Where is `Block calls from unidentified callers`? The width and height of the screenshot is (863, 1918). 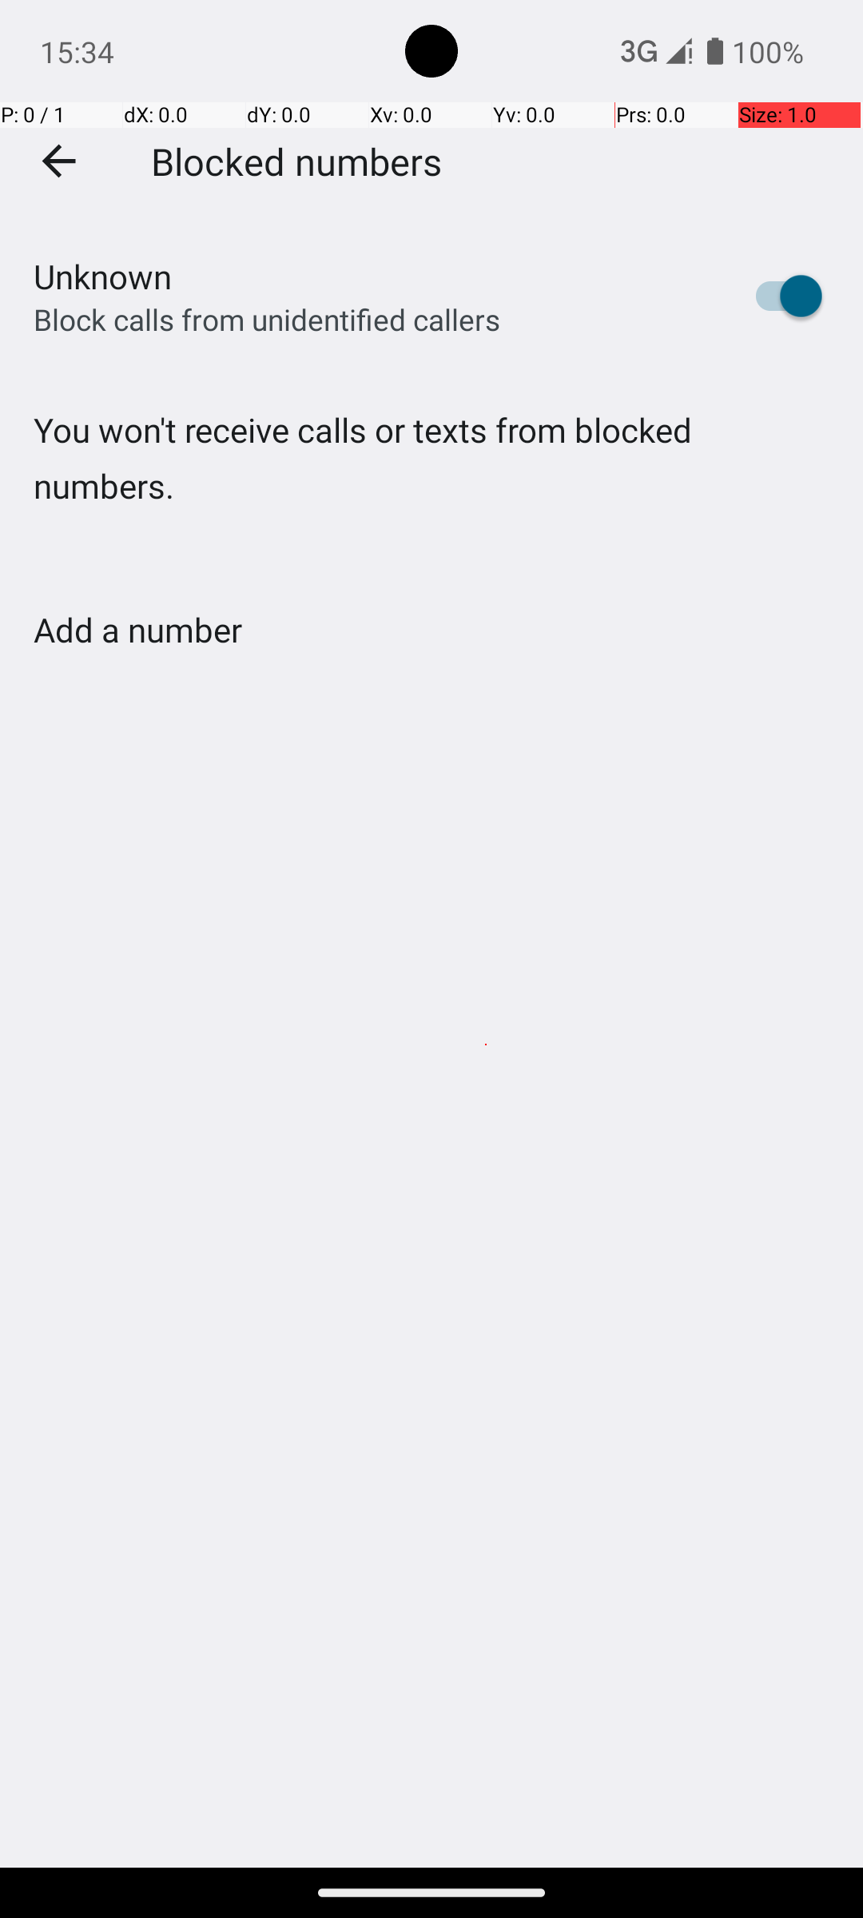 Block calls from unidentified callers is located at coordinates (267, 320).